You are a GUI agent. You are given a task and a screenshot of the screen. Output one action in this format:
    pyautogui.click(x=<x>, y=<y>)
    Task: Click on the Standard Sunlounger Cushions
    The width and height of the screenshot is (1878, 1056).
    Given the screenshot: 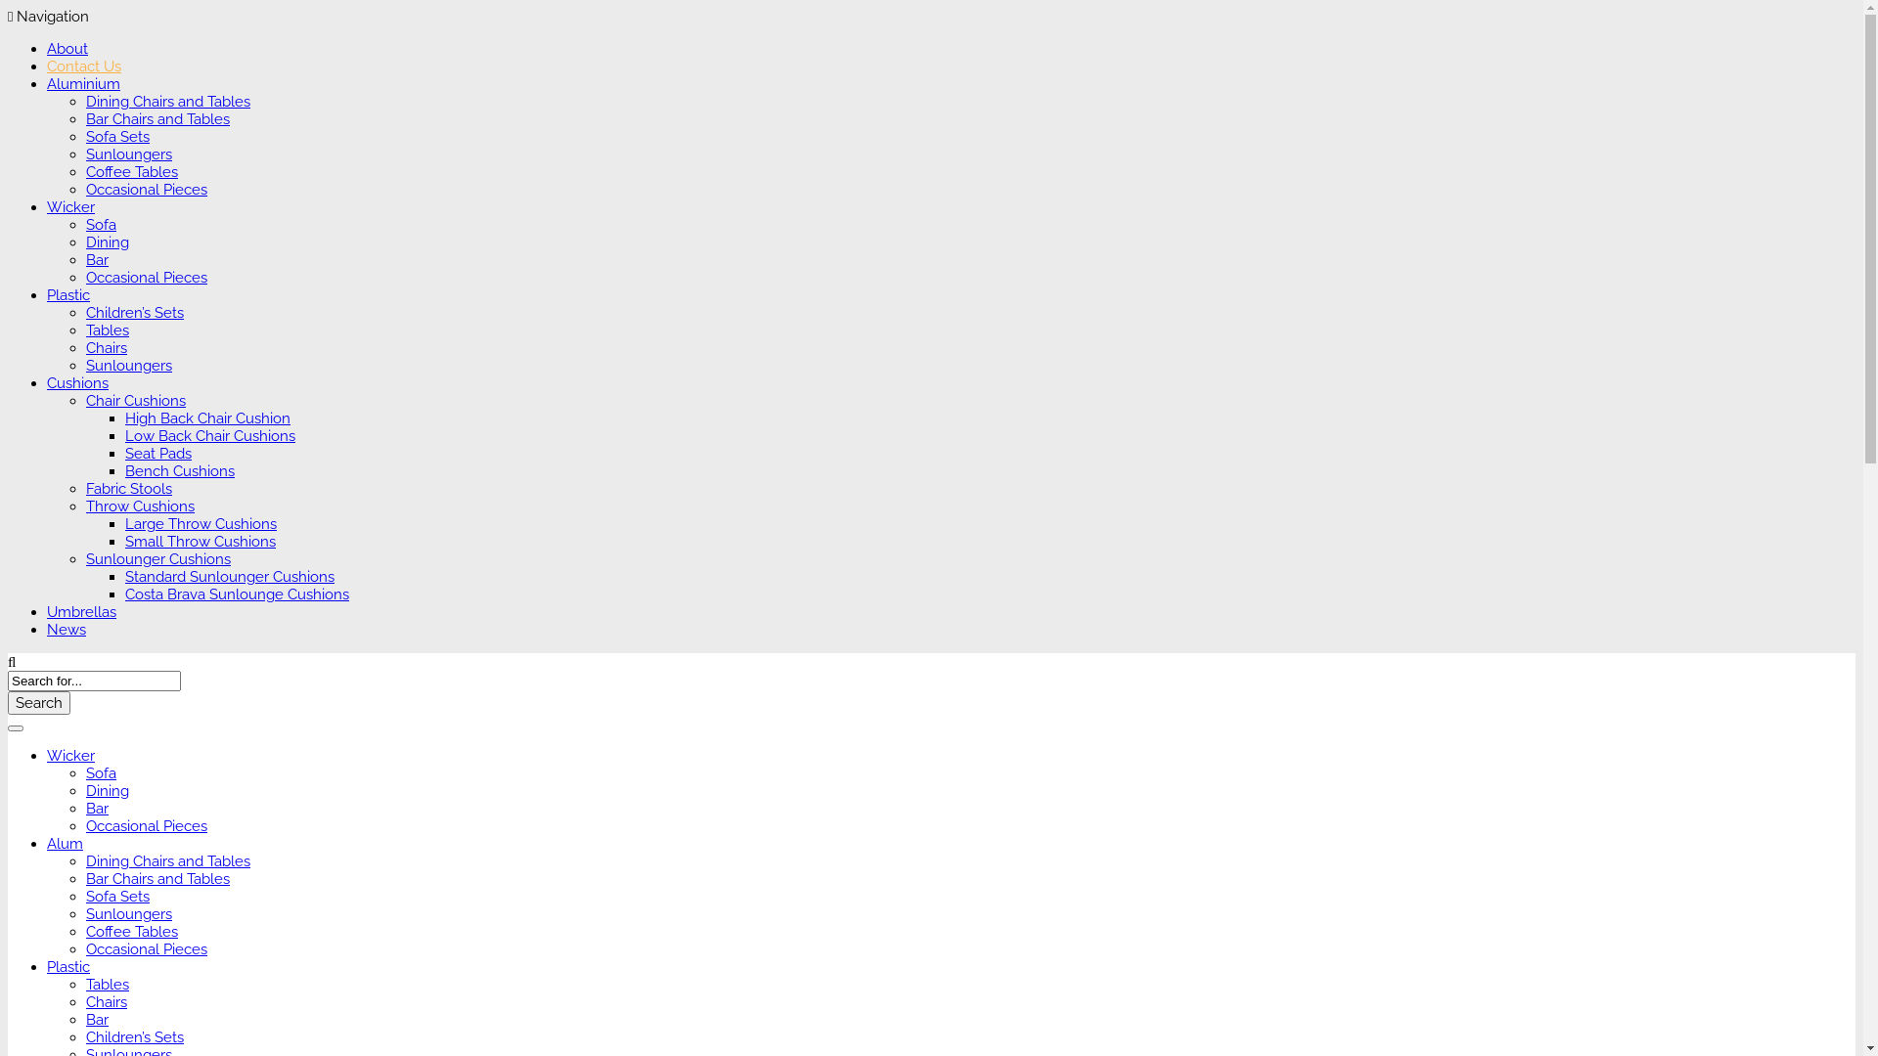 What is the action you would take?
    pyautogui.click(x=230, y=577)
    